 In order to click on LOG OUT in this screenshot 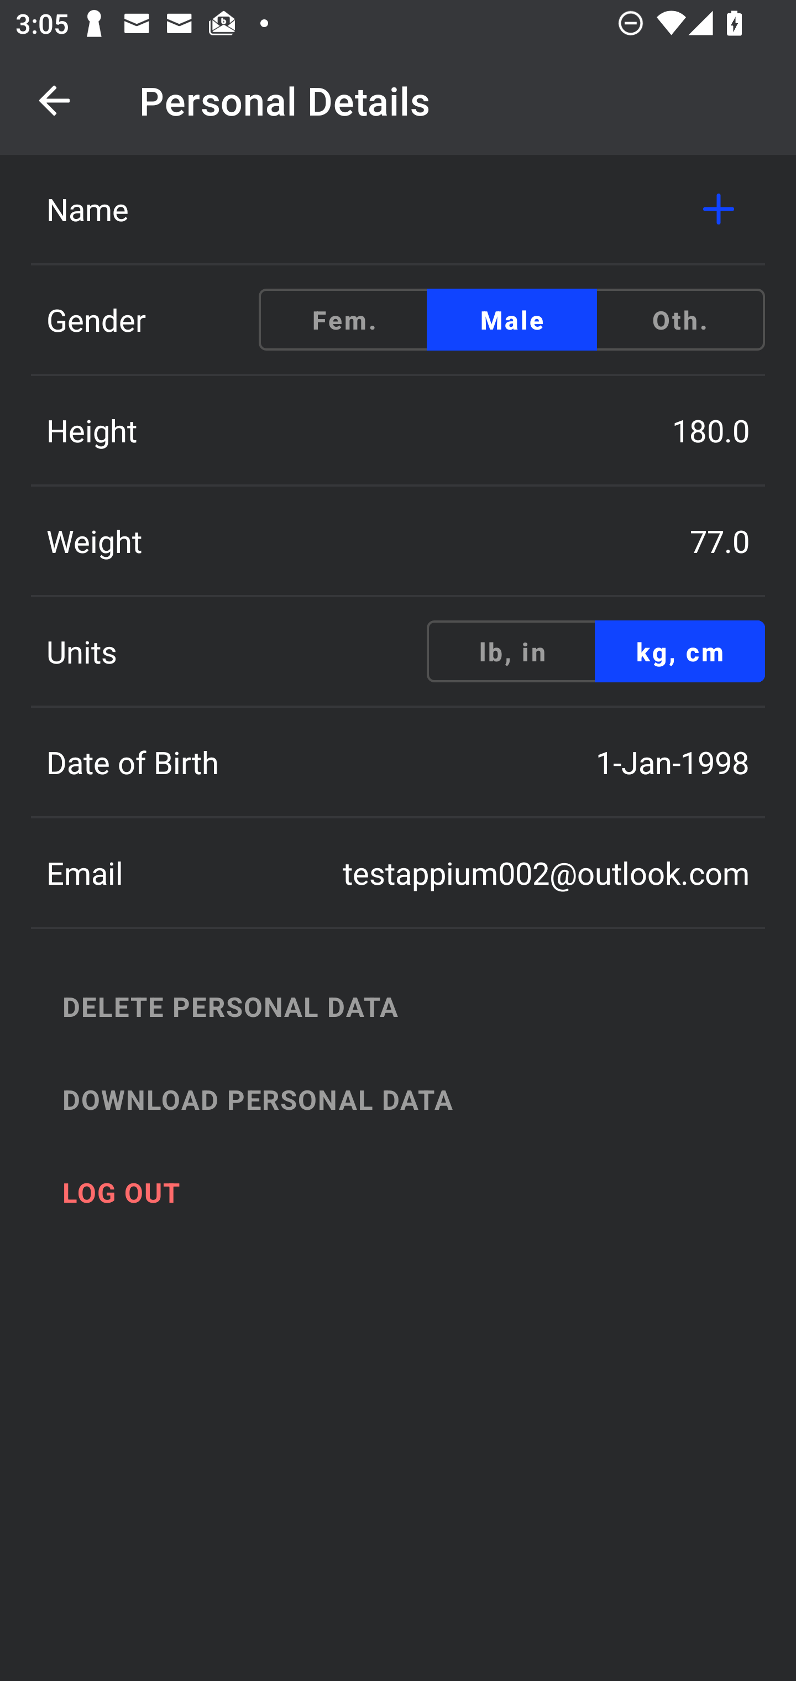, I will do `click(421, 1192)`.